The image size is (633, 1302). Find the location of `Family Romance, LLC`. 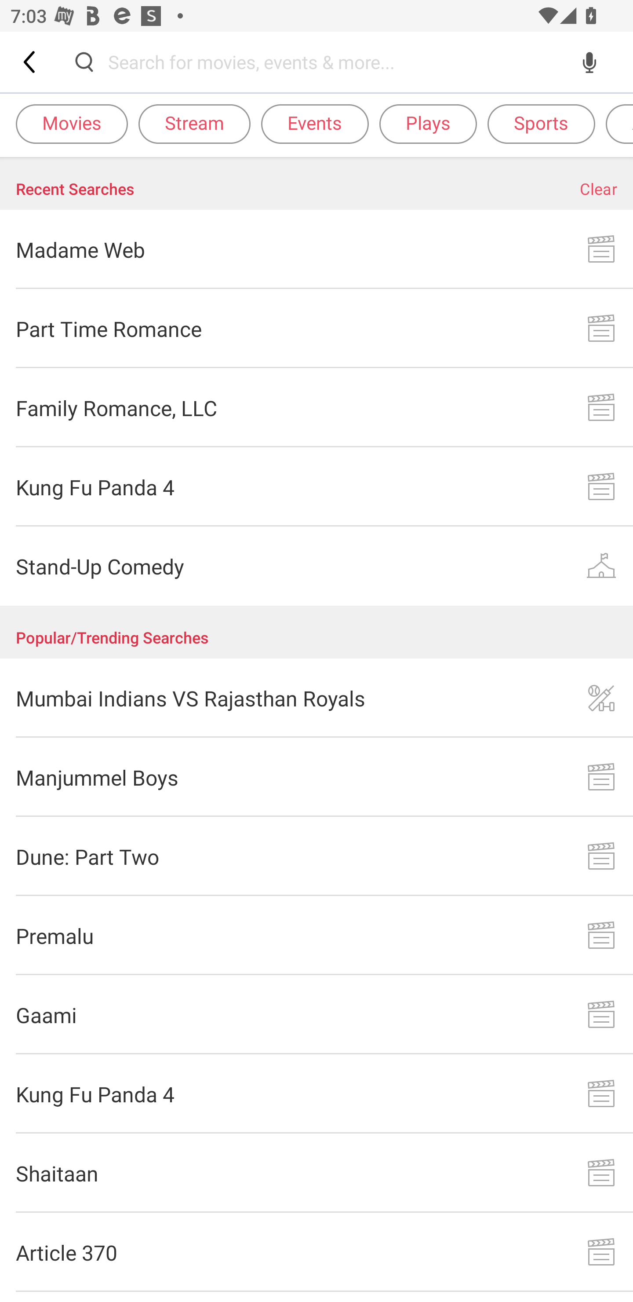

Family Romance, LLC is located at coordinates (316, 408).